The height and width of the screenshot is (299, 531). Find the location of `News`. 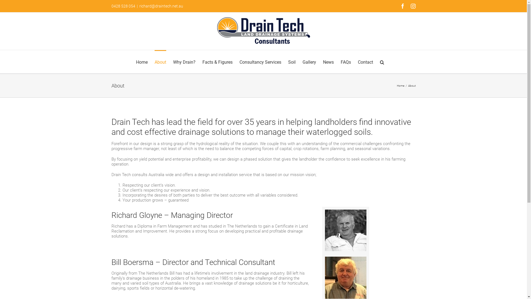

News is located at coordinates (329, 62).